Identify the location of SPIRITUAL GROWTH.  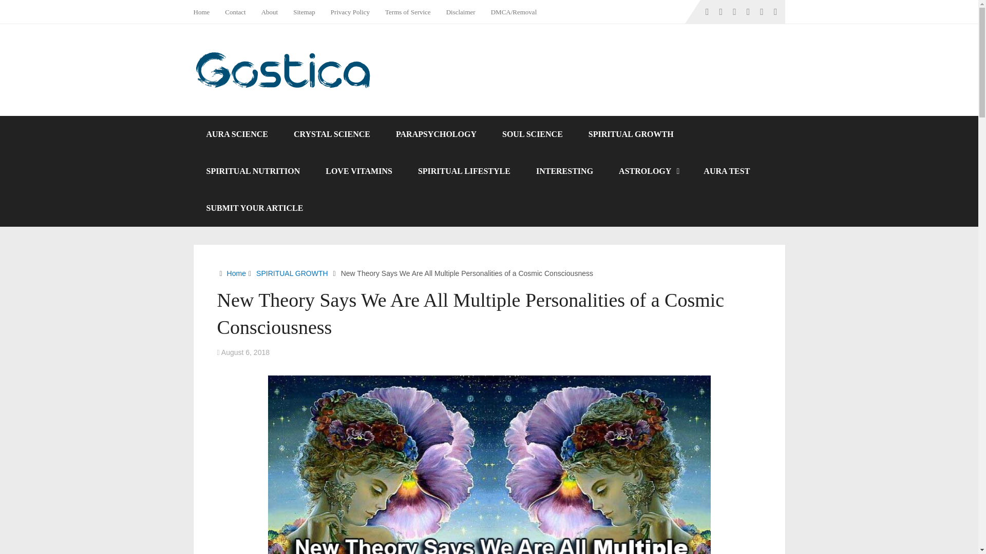
(631, 134).